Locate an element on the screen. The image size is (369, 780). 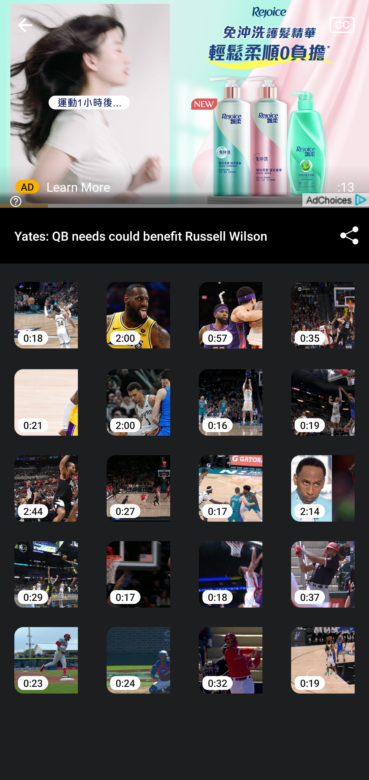
0:18 is located at coordinates (231, 567).